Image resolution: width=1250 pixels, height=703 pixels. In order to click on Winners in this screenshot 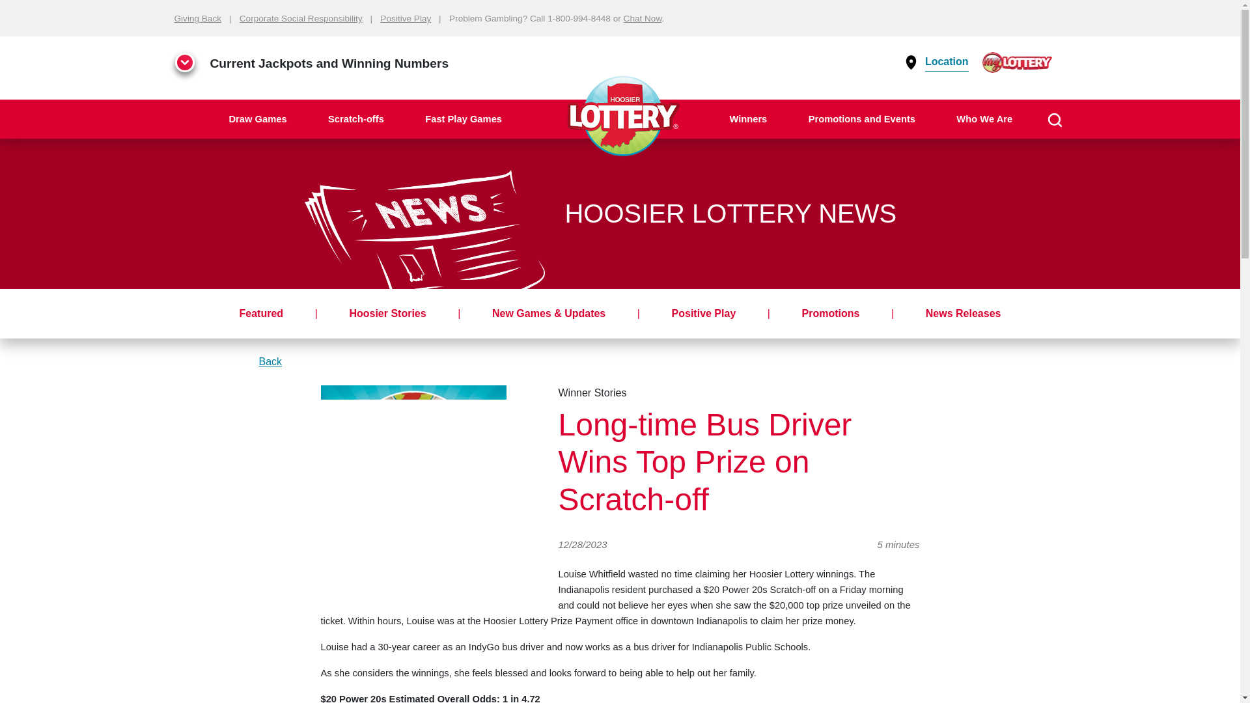, I will do `click(747, 118)`.